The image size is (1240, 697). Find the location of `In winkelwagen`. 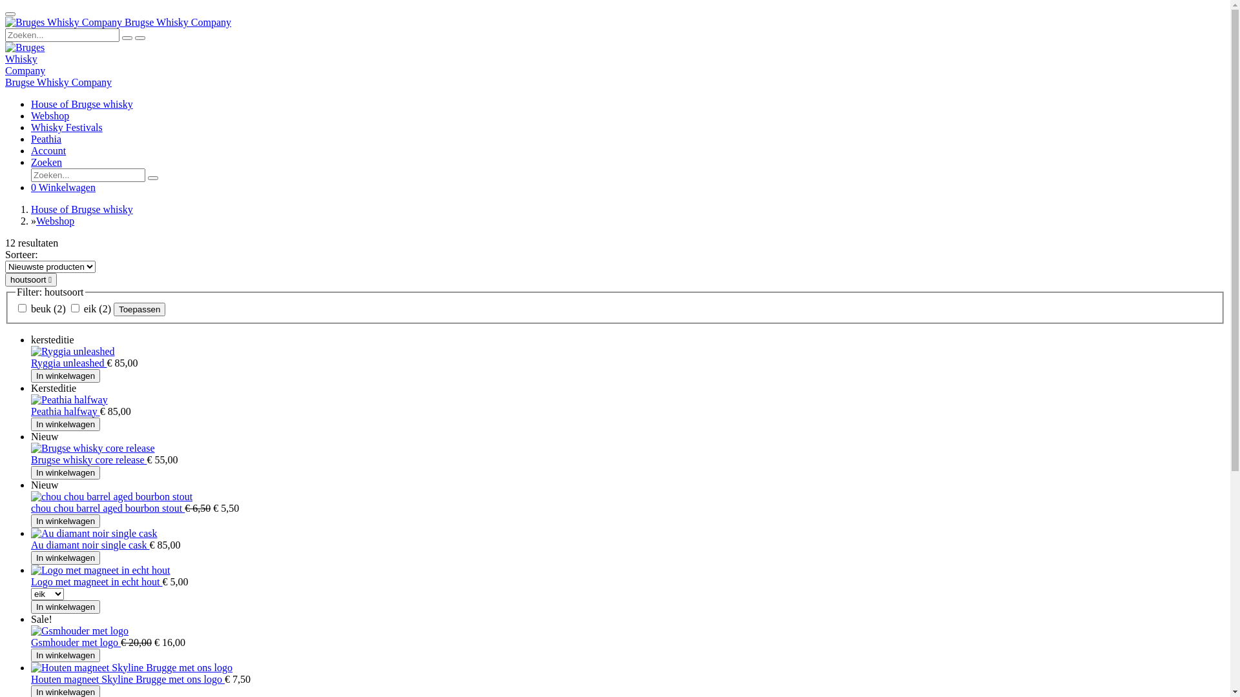

In winkelwagen is located at coordinates (66, 425).